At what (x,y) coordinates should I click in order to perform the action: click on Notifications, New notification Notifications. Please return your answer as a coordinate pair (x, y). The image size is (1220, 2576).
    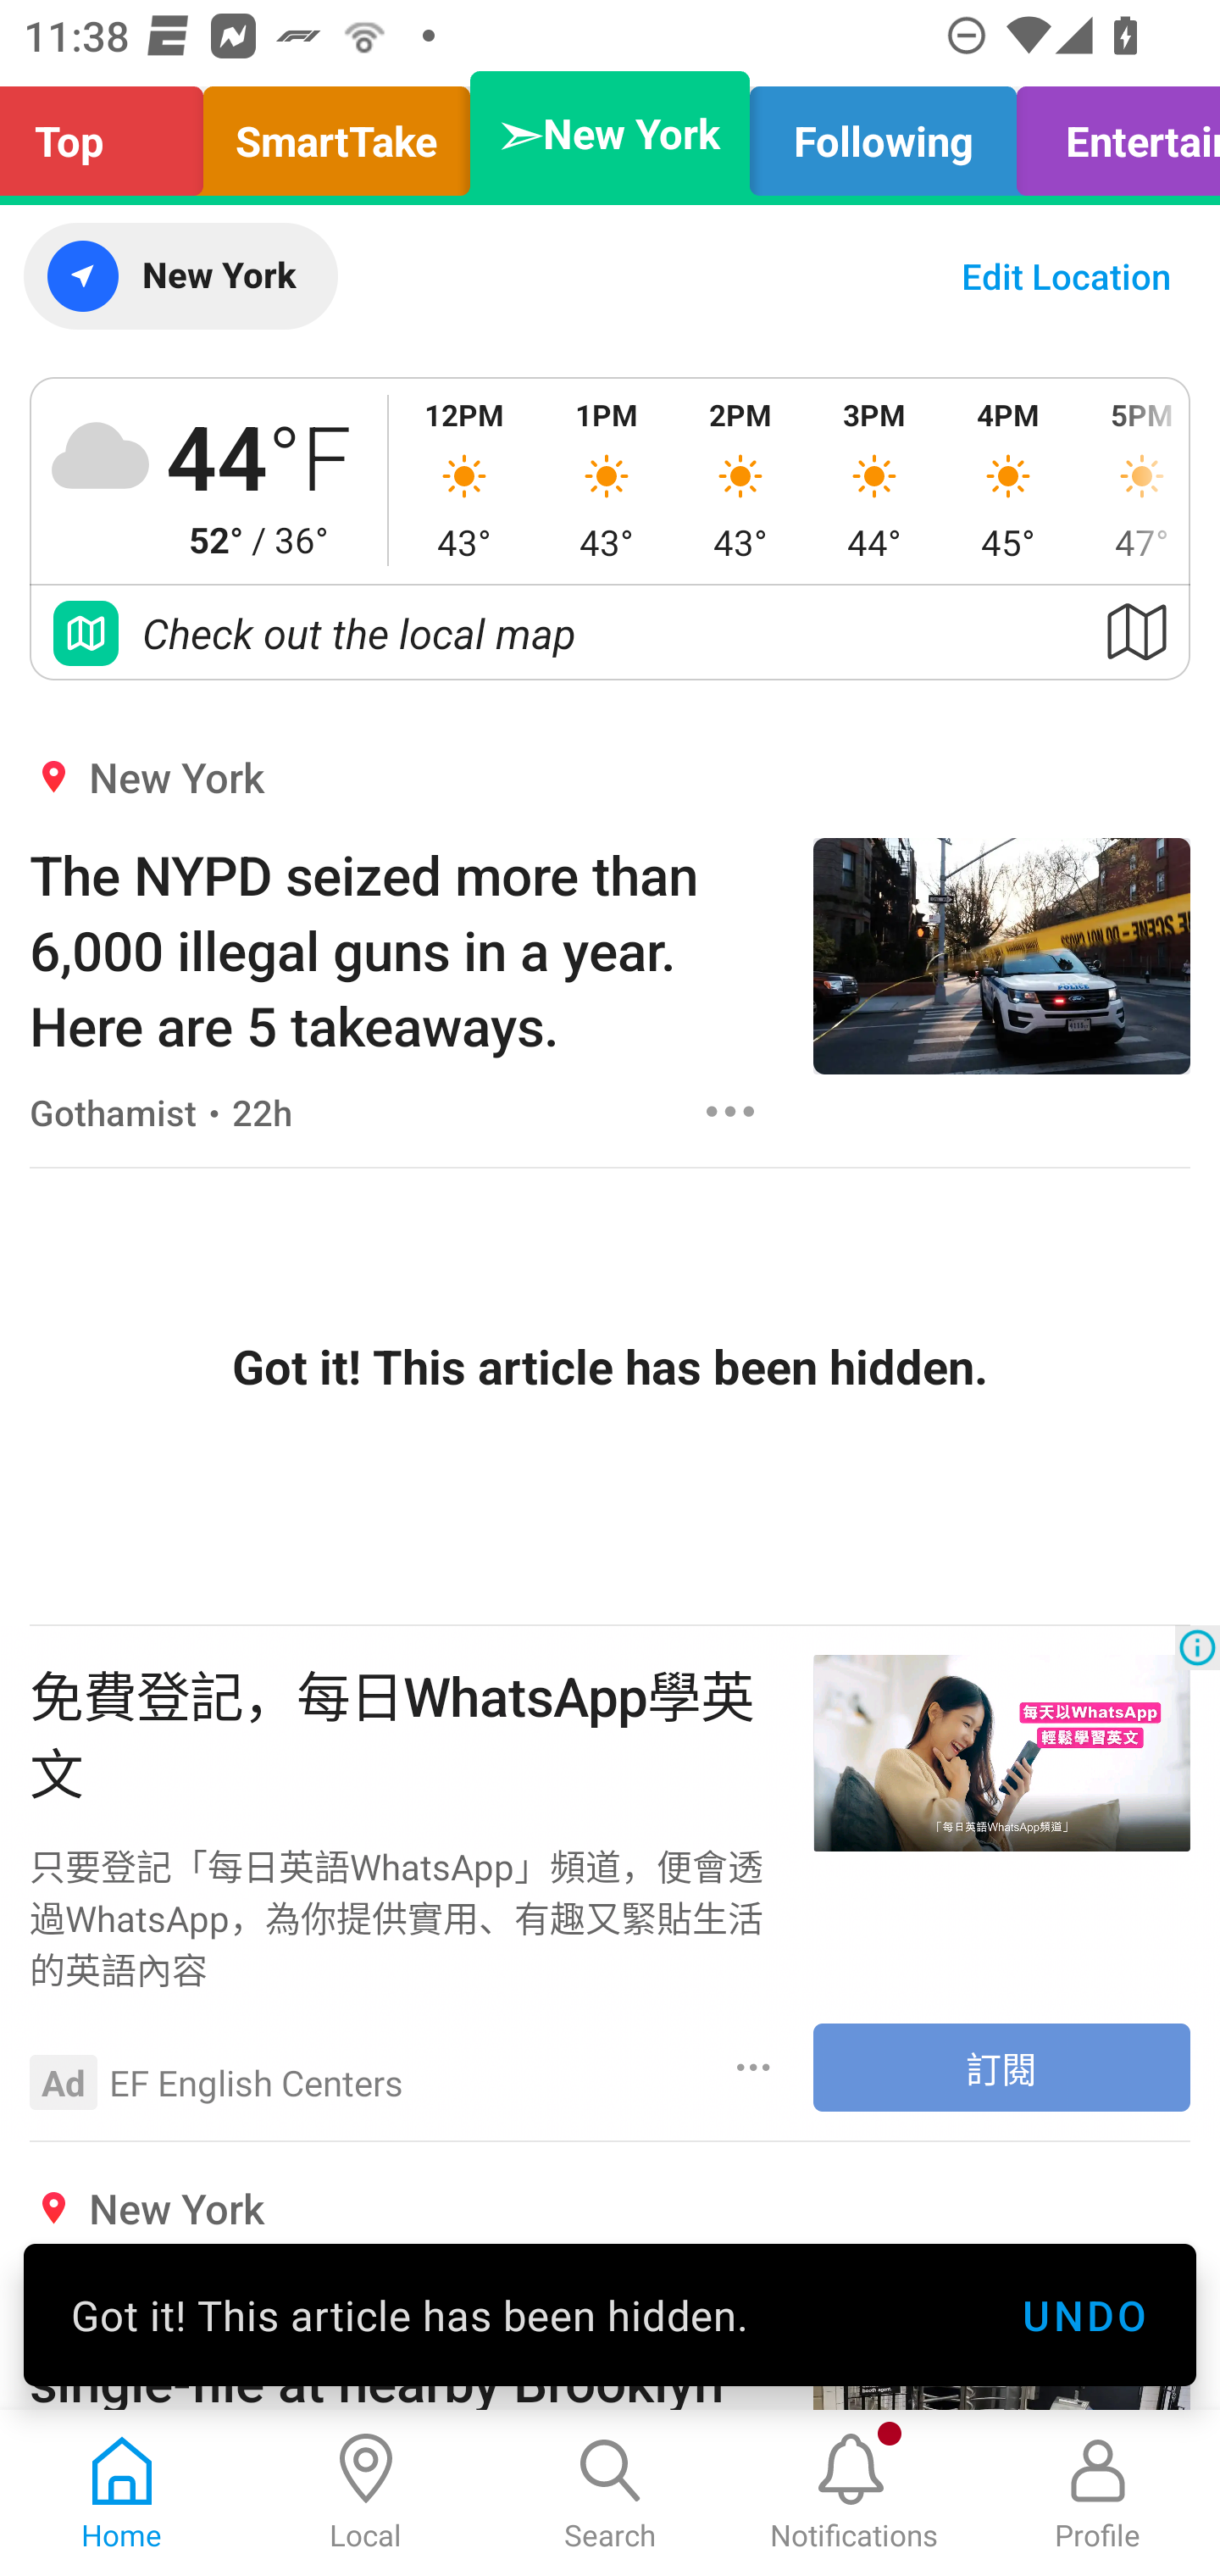
    Looking at the image, I should click on (854, 2493).